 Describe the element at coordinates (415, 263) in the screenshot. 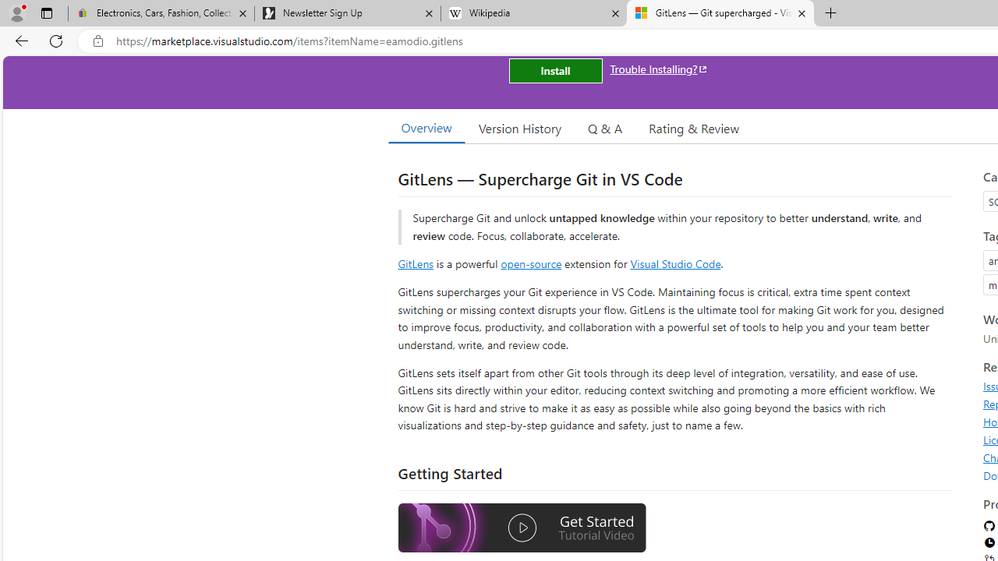

I see `GitLens` at that location.